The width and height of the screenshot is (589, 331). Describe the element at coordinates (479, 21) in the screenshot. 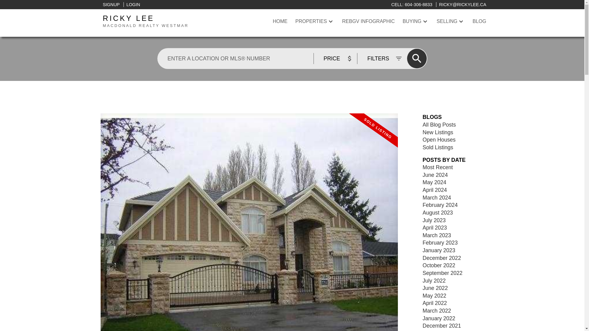

I see `BLOG` at that location.